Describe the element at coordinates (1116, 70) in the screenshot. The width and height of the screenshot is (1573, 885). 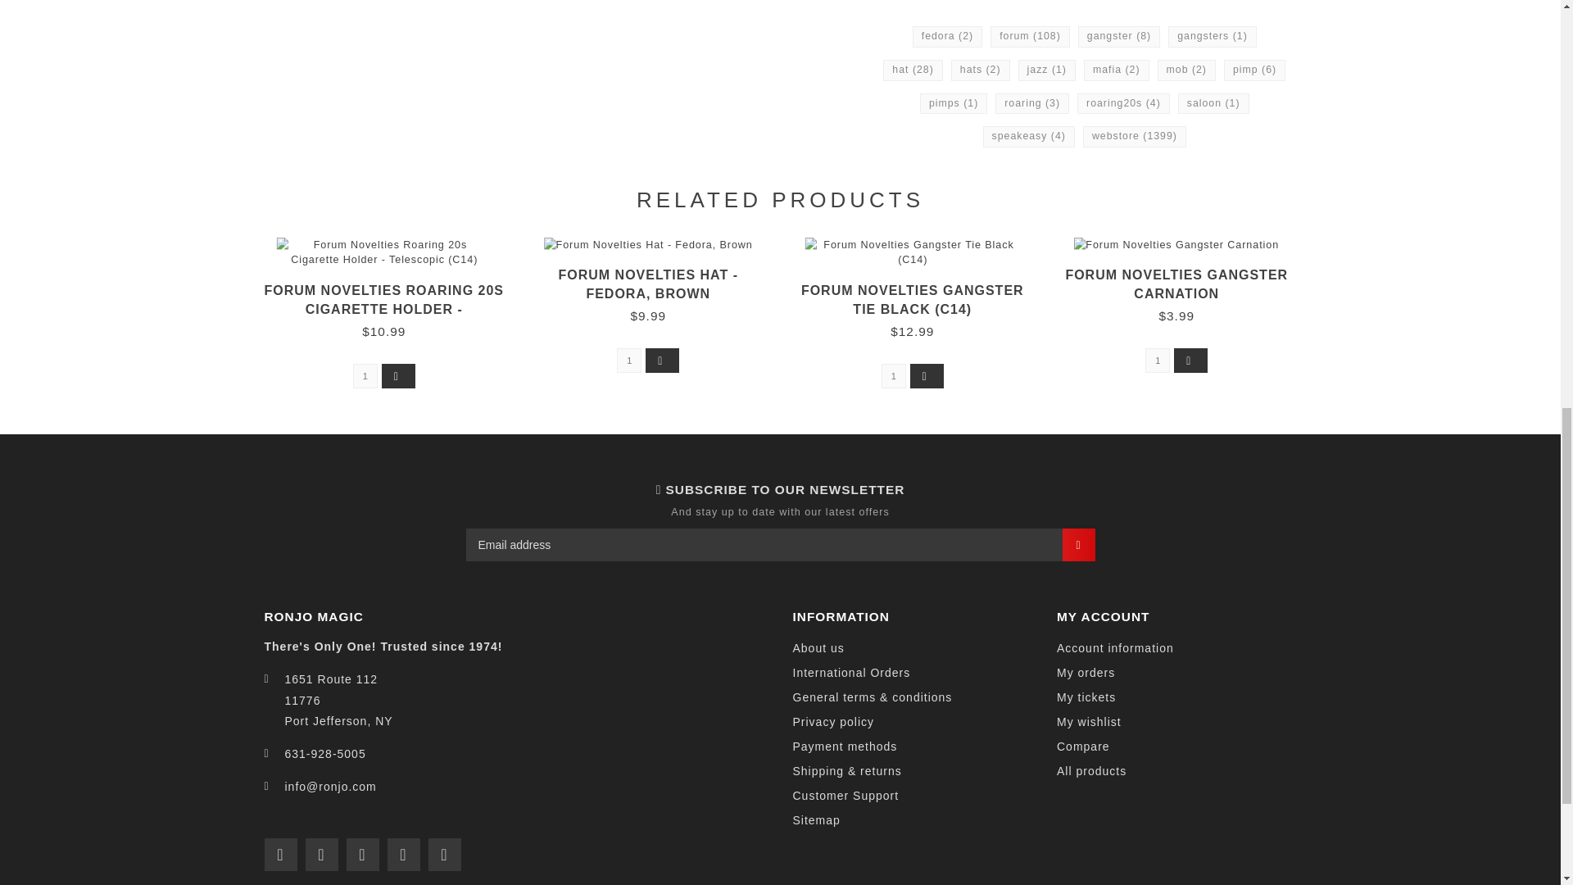
I see `mafia` at that location.